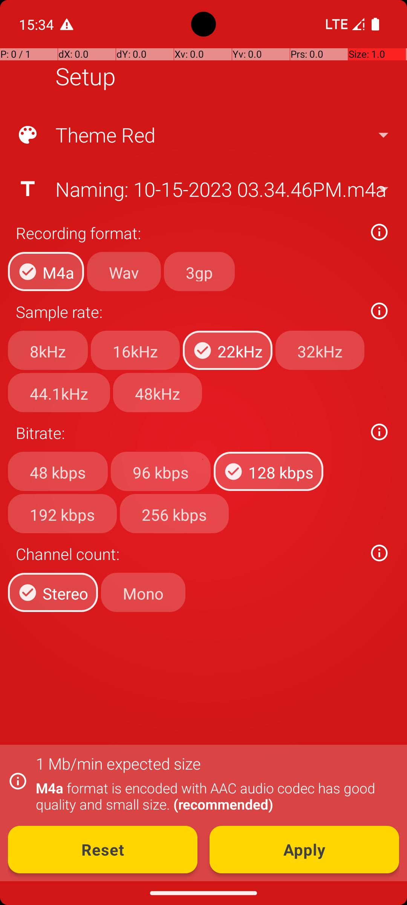 This screenshot has height=905, width=407. I want to click on 8kHz, so click(48, 350).